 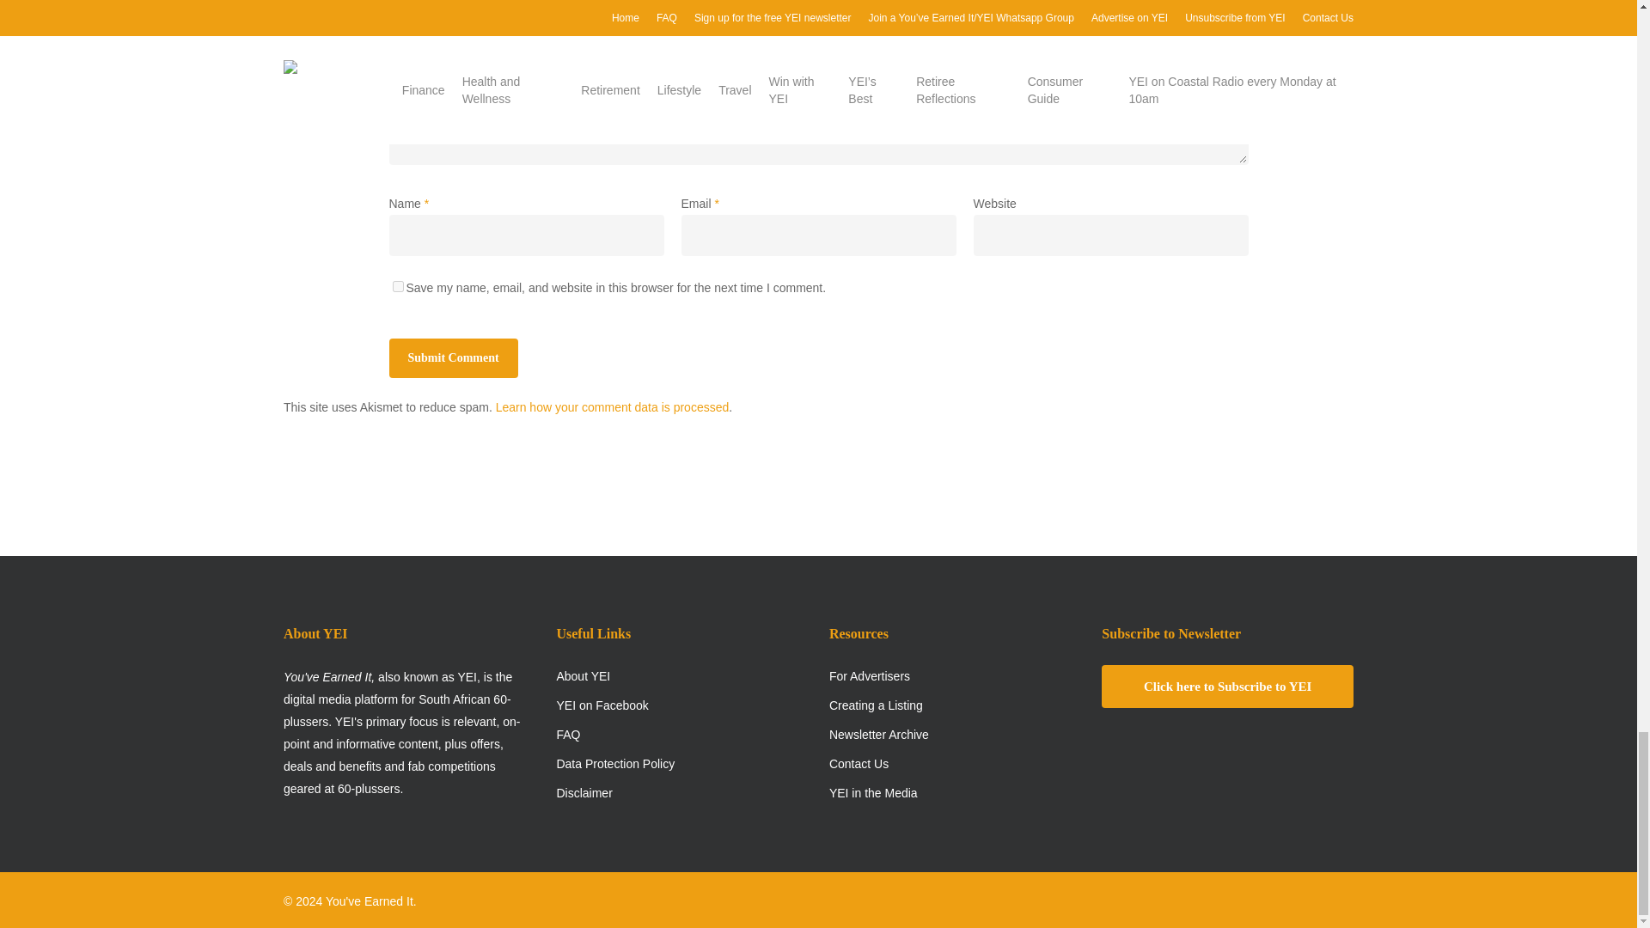 What do you see at coordinates (682, 676) in the screenshot?
I see `About YEI` at bounding box center [682, 676].